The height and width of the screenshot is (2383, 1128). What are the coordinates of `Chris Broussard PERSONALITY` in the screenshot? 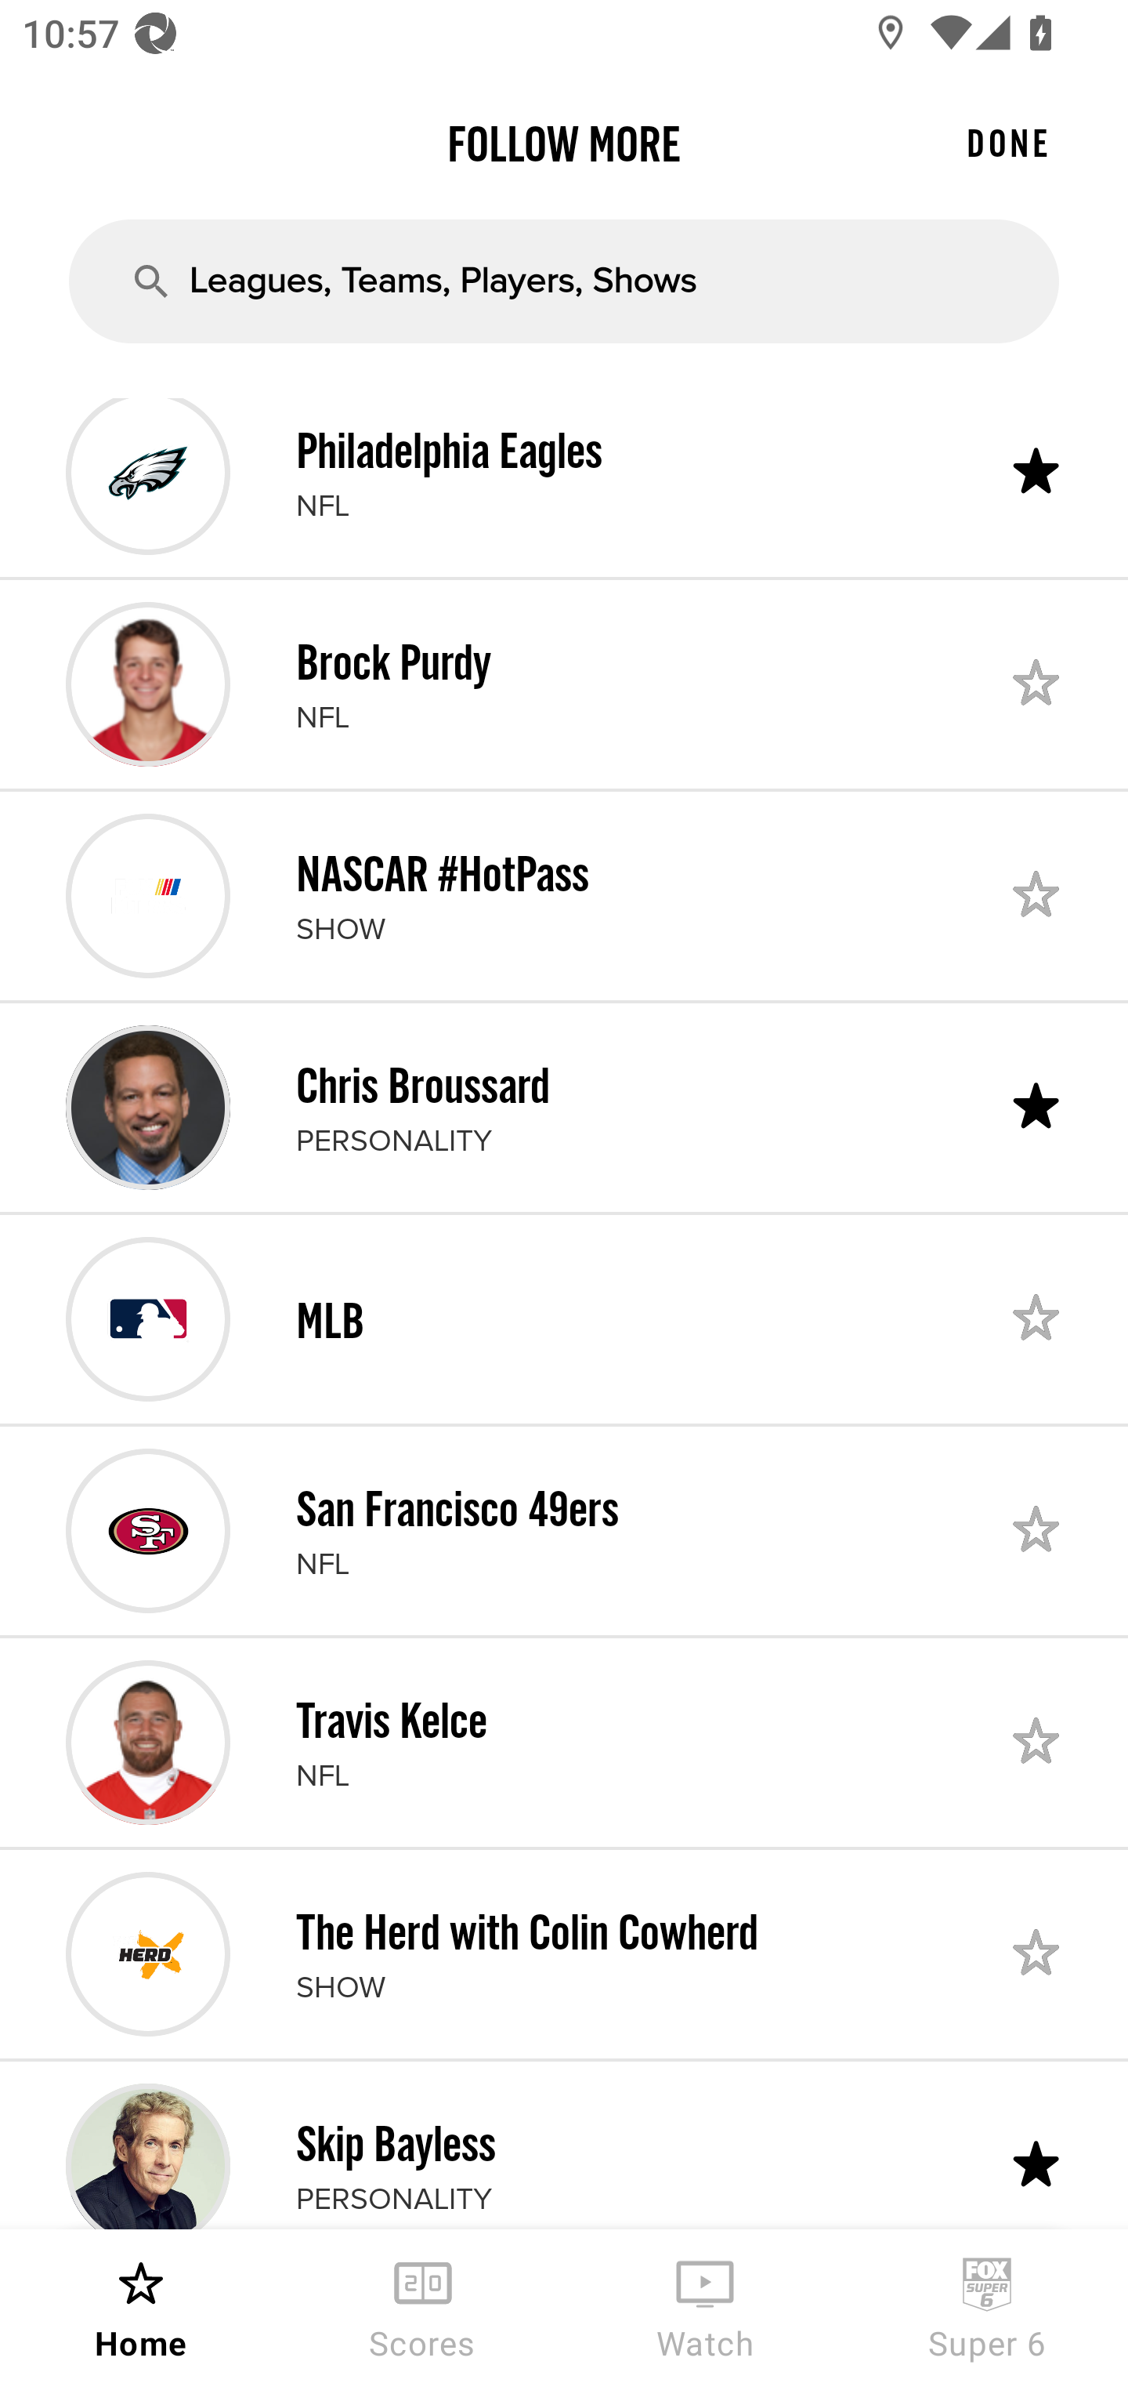 It's located at (564, 1108).